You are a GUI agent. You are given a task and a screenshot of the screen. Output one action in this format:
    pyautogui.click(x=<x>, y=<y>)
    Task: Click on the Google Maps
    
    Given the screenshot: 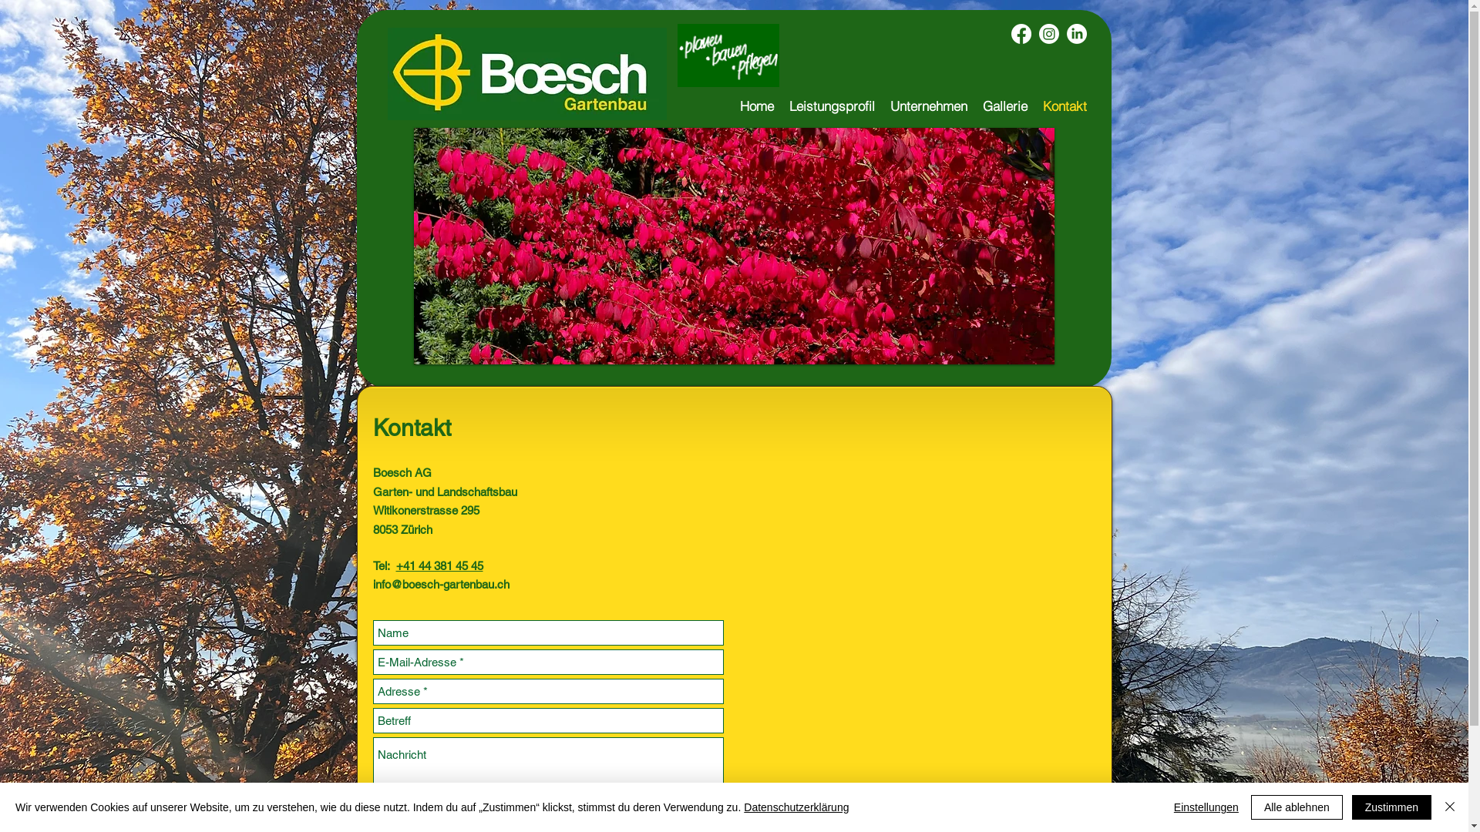 What is the action you would take?
    pyautogui.click(x=917, y=710)
    